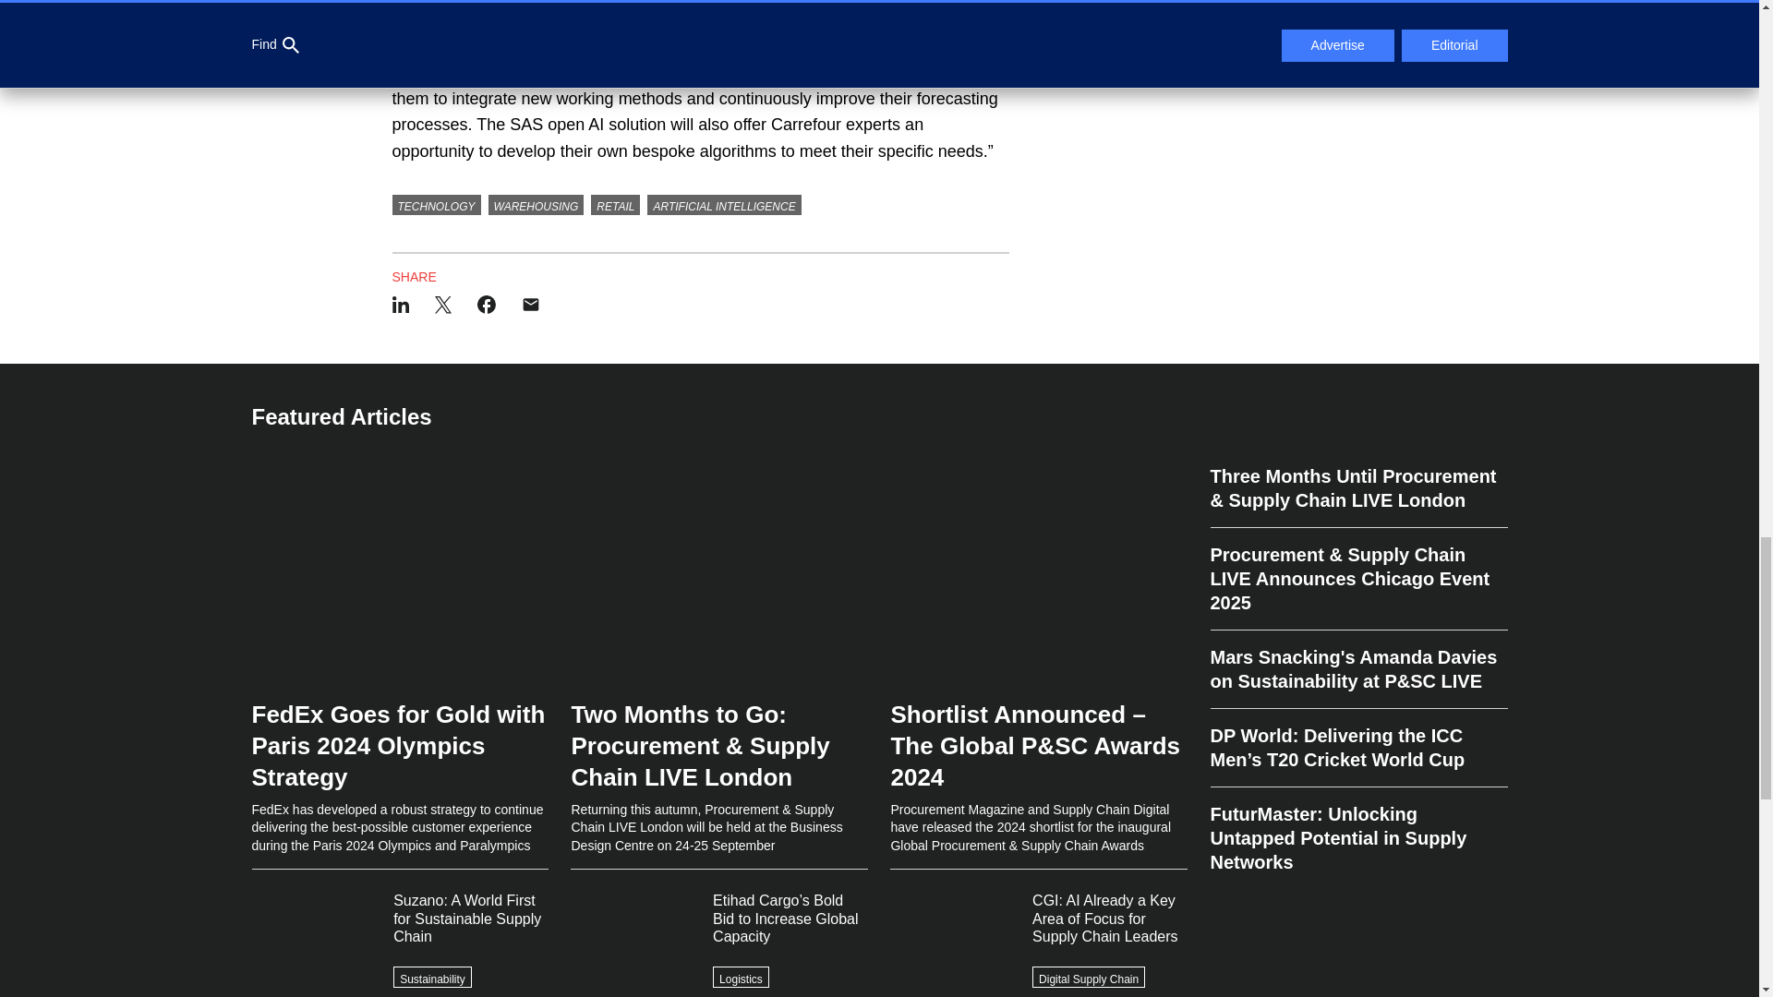 This screenshot has width=1773, height=997. Describe the element at coordinates (615, 205) in the screenshot. I see `RETAIL` at that location.